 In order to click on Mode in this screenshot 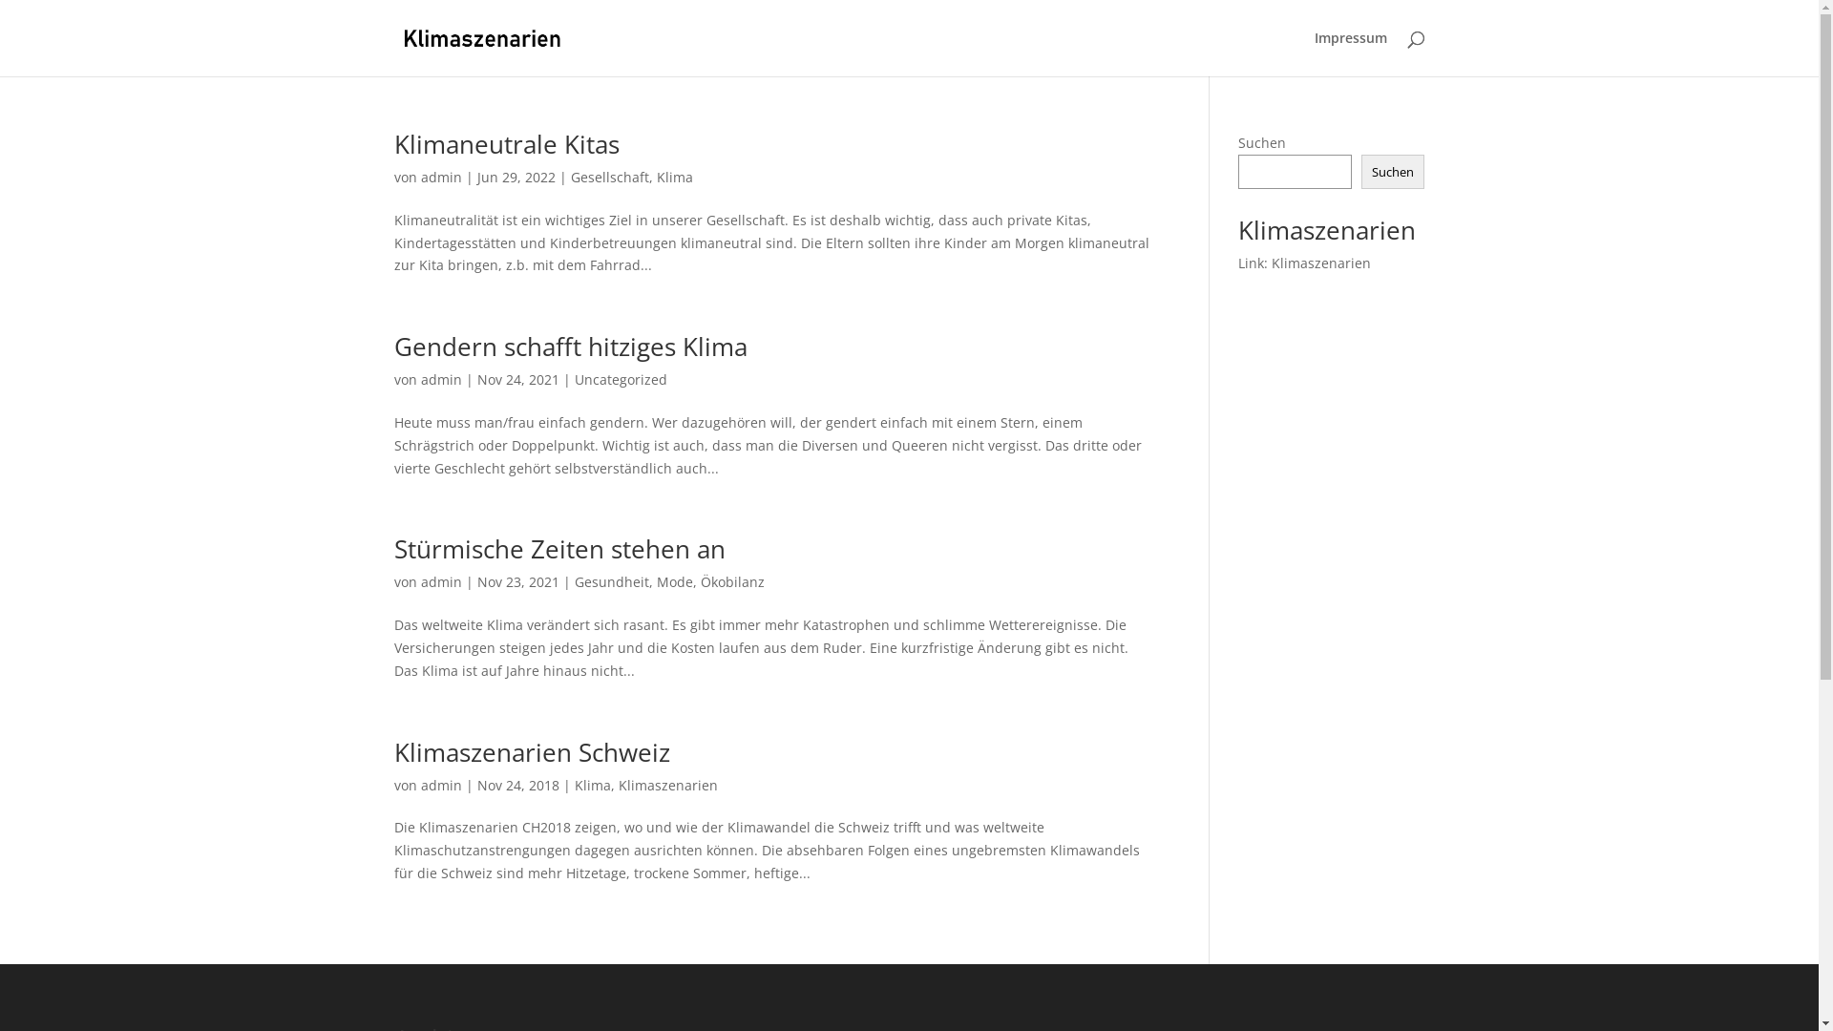, I will do `click(675, 582)`.